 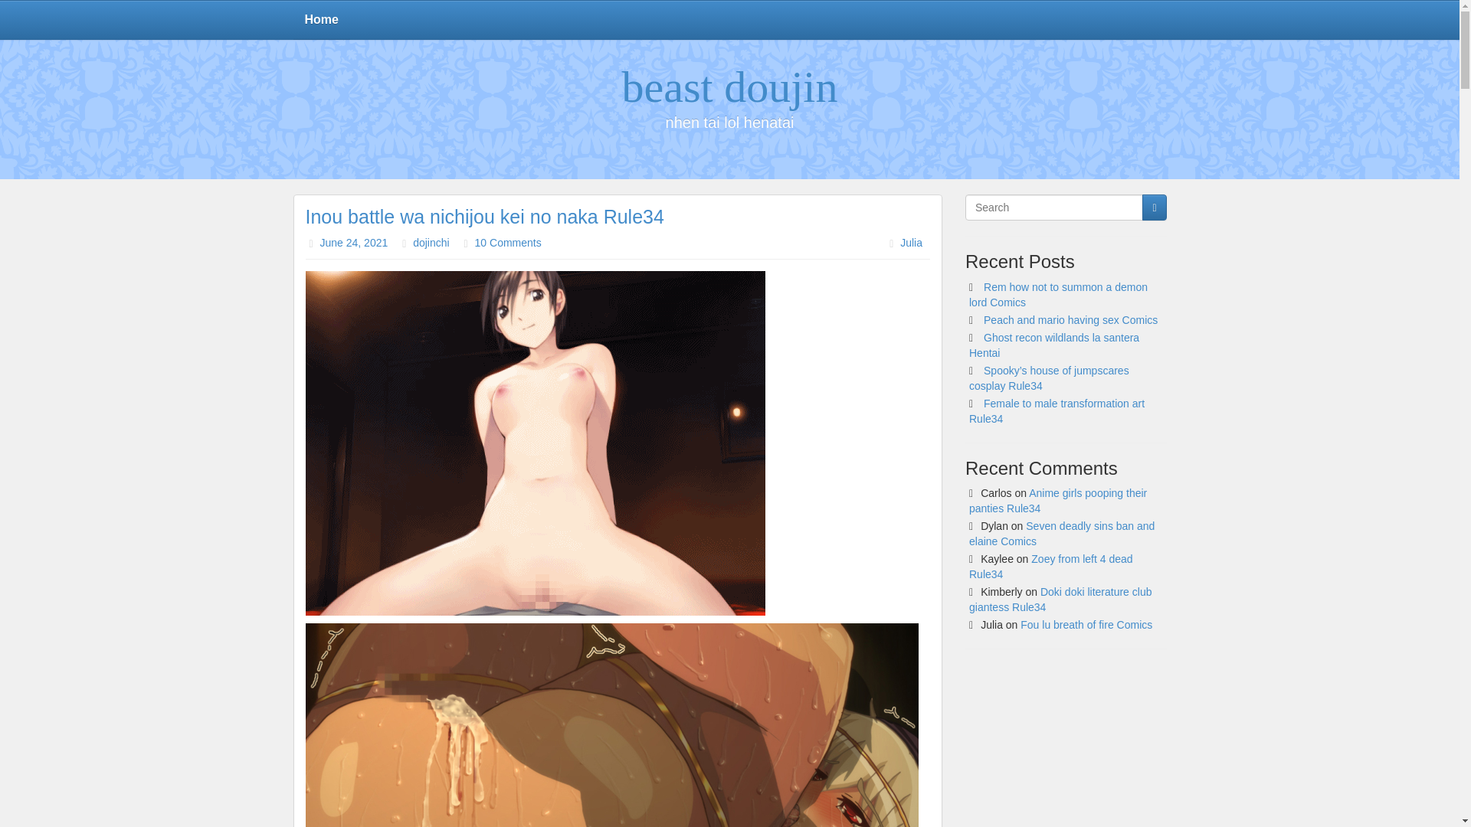 What do you see at coordinates (1060, 599) in the screenshot?
I see `Doki doki literature club giantess Rule34` at bounding box center [1060, 599].